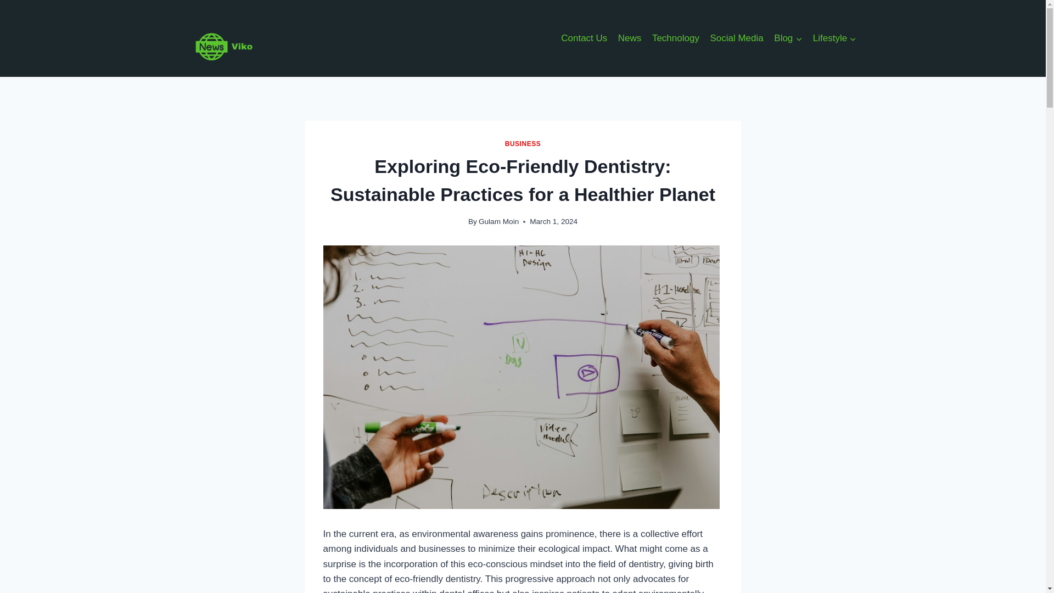  I want to click on News, so click(629, 38).